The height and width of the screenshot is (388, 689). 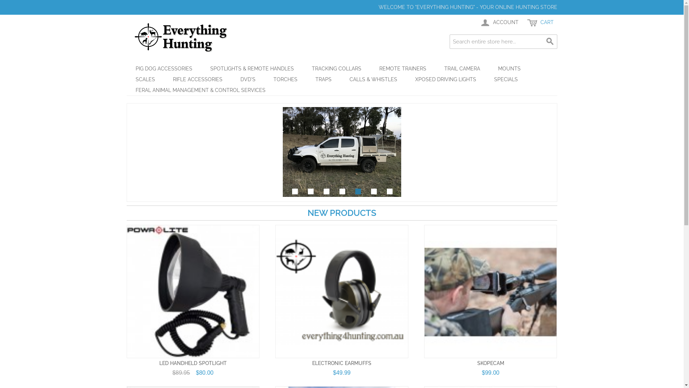 What do you see at coordinates (462, 69) in the screenshot?
I see `TRAIL CAMERA` at bounding box center [462, 69].